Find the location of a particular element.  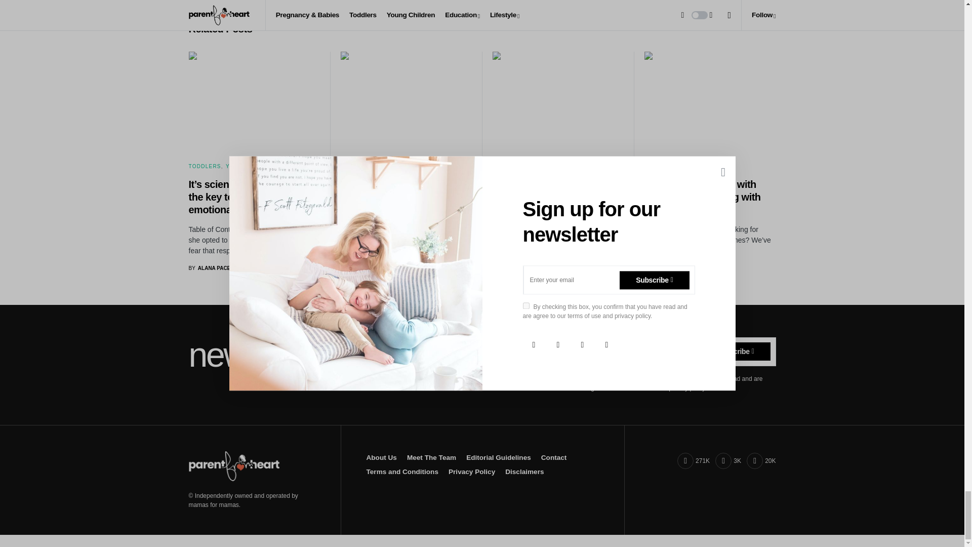

View all posts by Alana Pace is located at coordinates (210, 267).